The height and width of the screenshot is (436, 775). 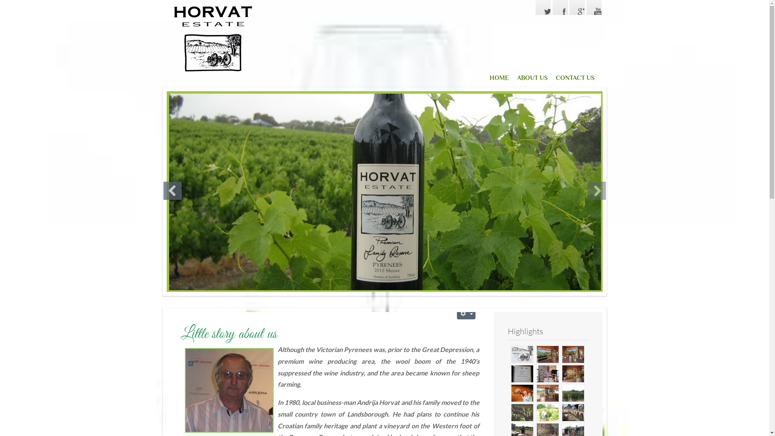 What do you see at coordinates (543, 7) in the screenshot?
I see `Twitter` at bounding box center [543, 7].